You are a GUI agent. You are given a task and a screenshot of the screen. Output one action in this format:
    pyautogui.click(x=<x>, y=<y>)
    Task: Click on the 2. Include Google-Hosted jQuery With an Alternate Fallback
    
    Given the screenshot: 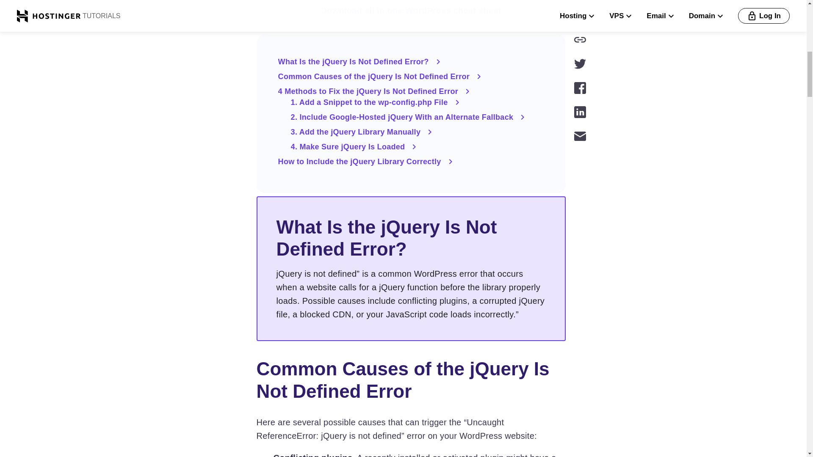 What is the action you would take?
    pyautogui.click(x=418, y=117)
    